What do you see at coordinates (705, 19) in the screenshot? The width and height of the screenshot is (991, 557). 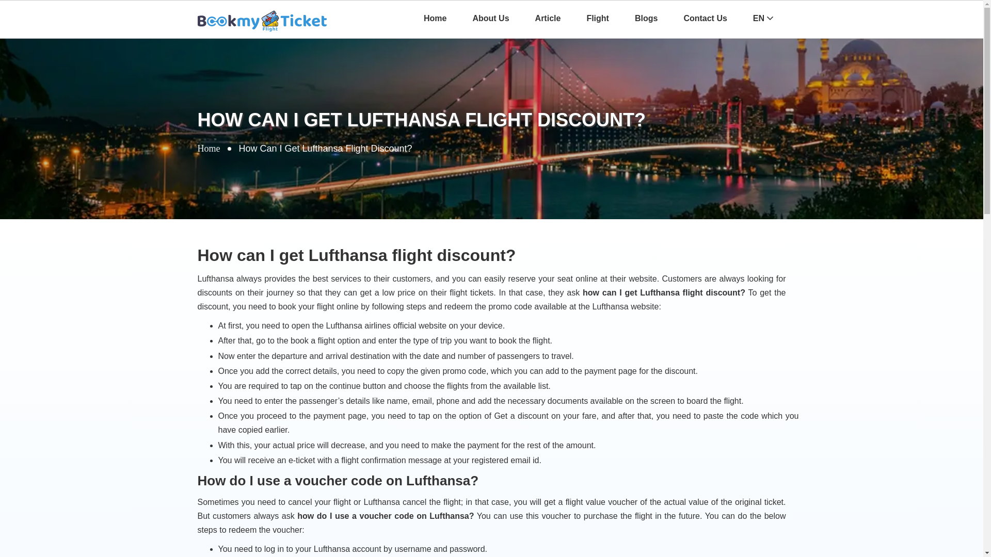 I see `Contact Us` at bounding box center [705, 19].